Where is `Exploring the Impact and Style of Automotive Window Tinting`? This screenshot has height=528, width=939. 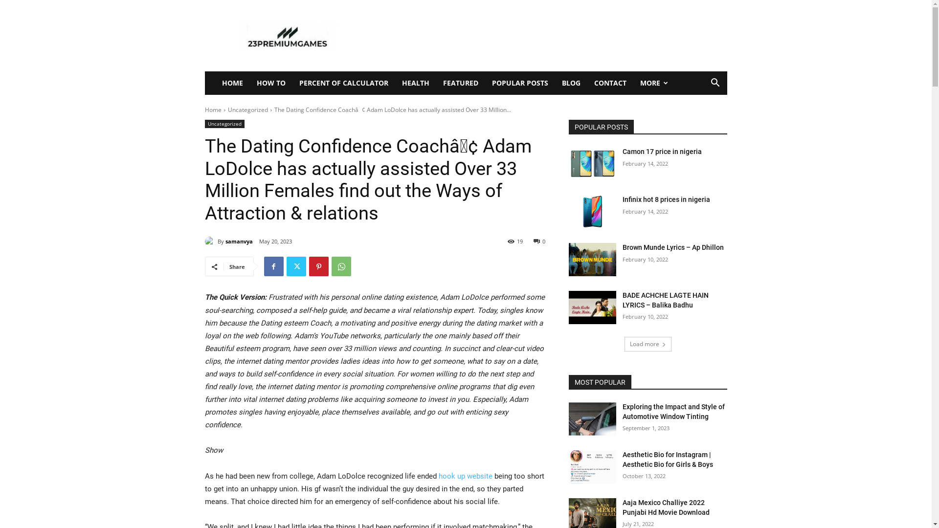
Exploring the Impact and Style of Automotive Window Tinting is located at coordinates (592, 419).